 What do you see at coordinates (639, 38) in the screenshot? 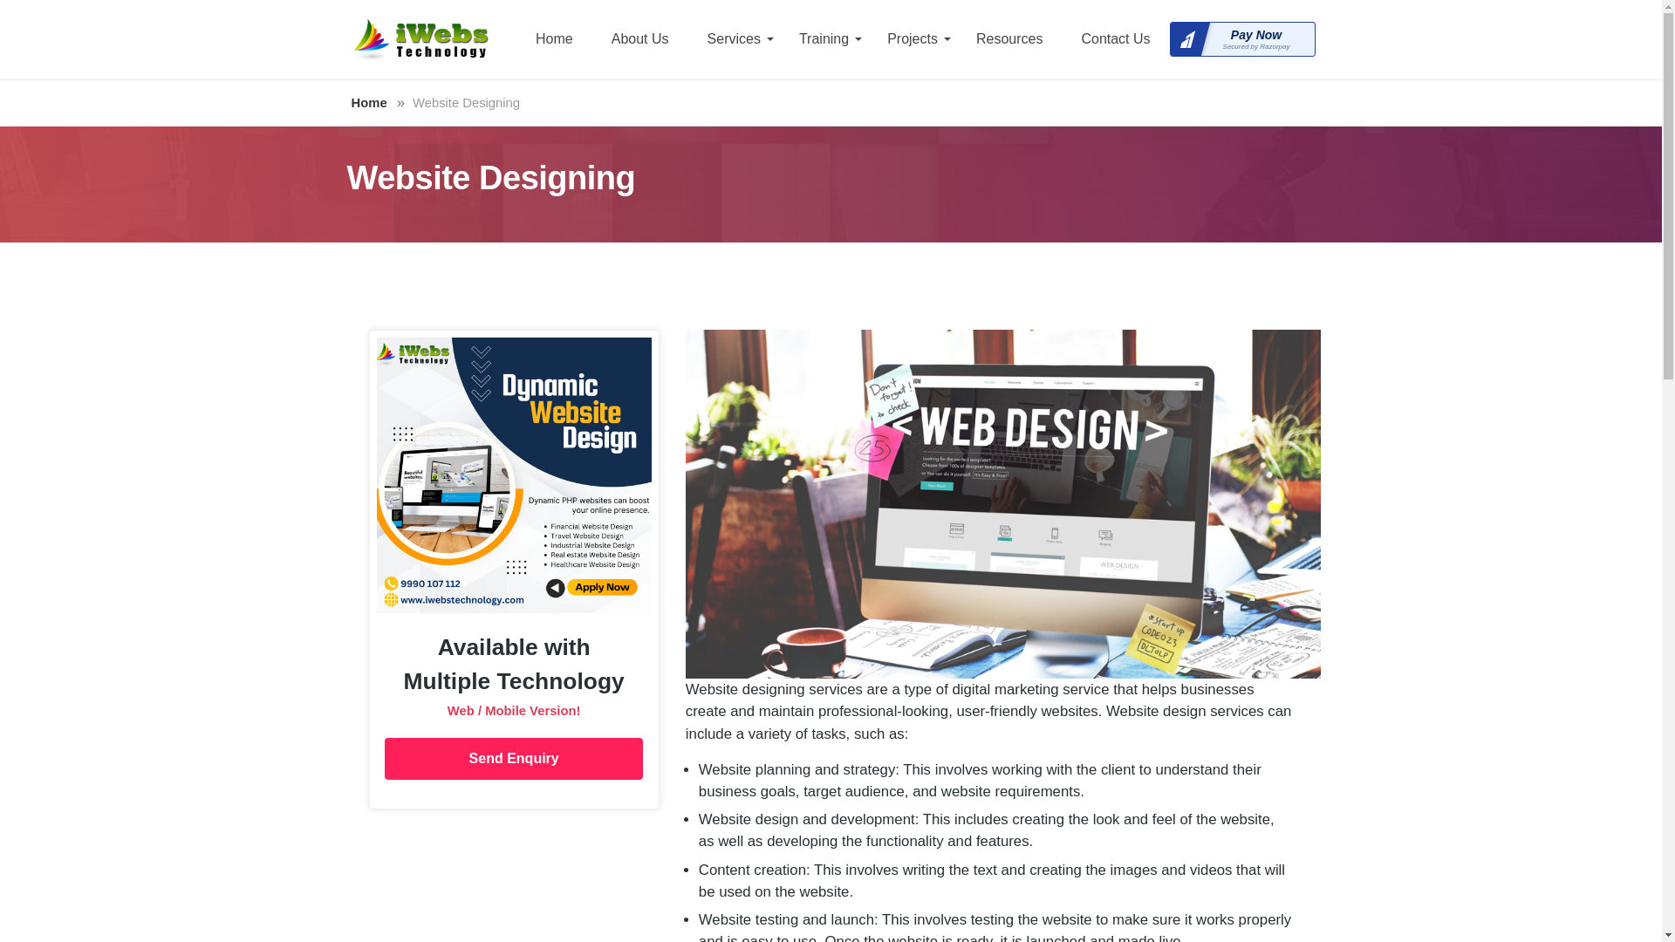
I see `About Us` at bounding box center [639, 38].